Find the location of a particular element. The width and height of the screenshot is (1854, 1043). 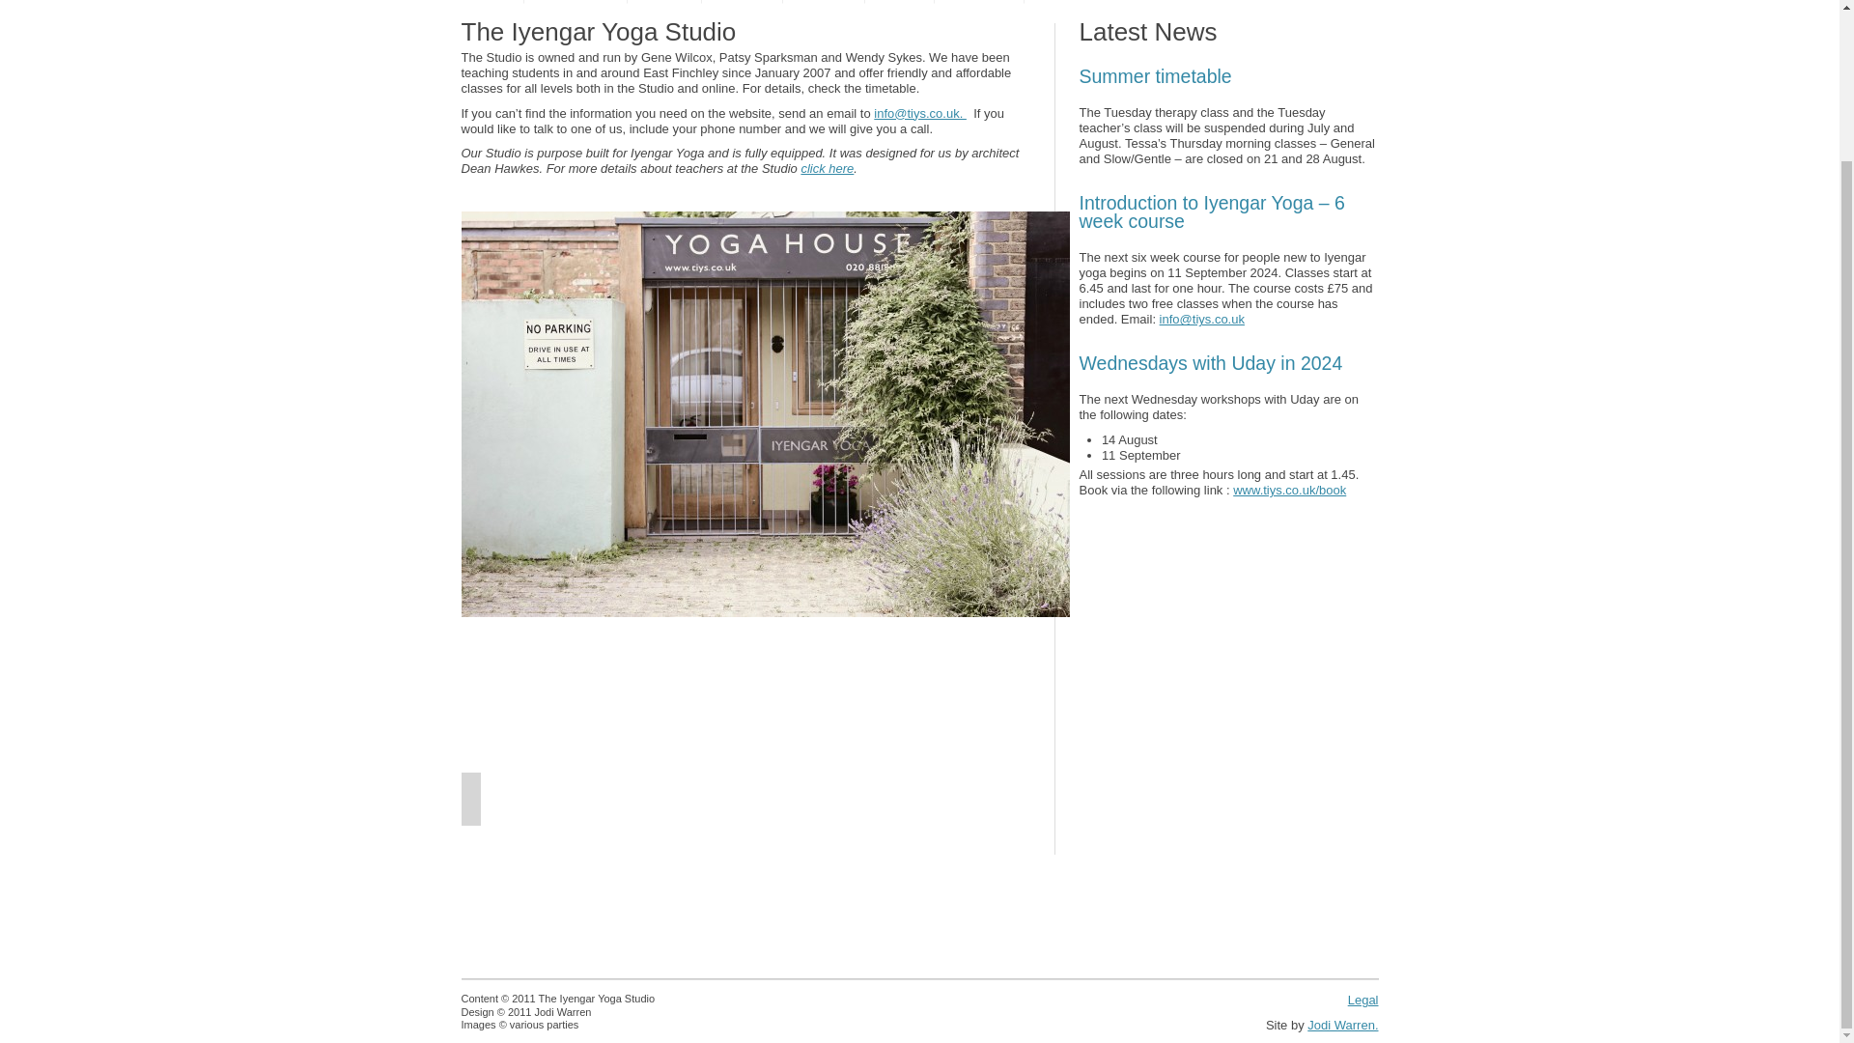

Home is located at coordinates (492, 2).